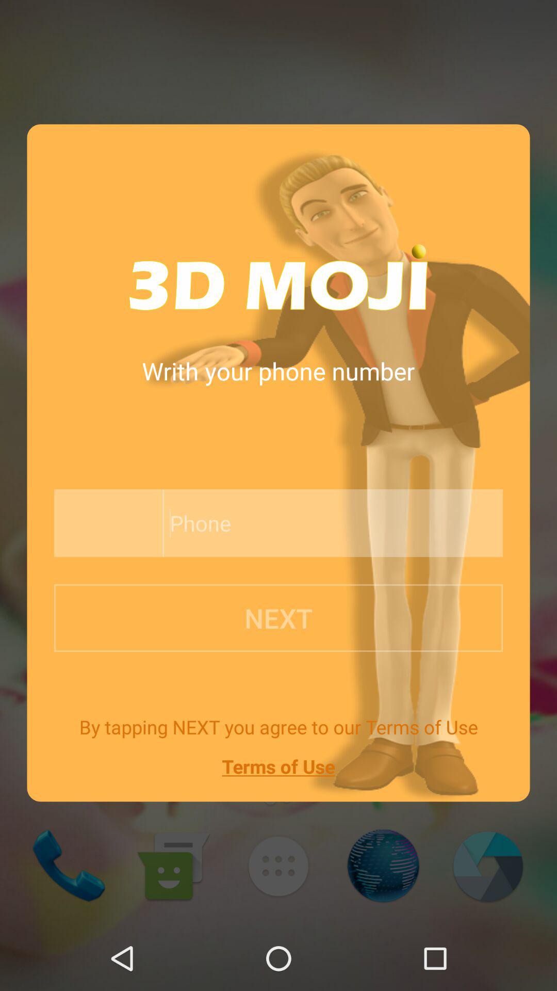 The height and width of the screenshot is (991, 557). What do you see at coordinates (105, 523) in the screenshot?
I see `open the item below writh your phone app` at bounding box center [105, 523].